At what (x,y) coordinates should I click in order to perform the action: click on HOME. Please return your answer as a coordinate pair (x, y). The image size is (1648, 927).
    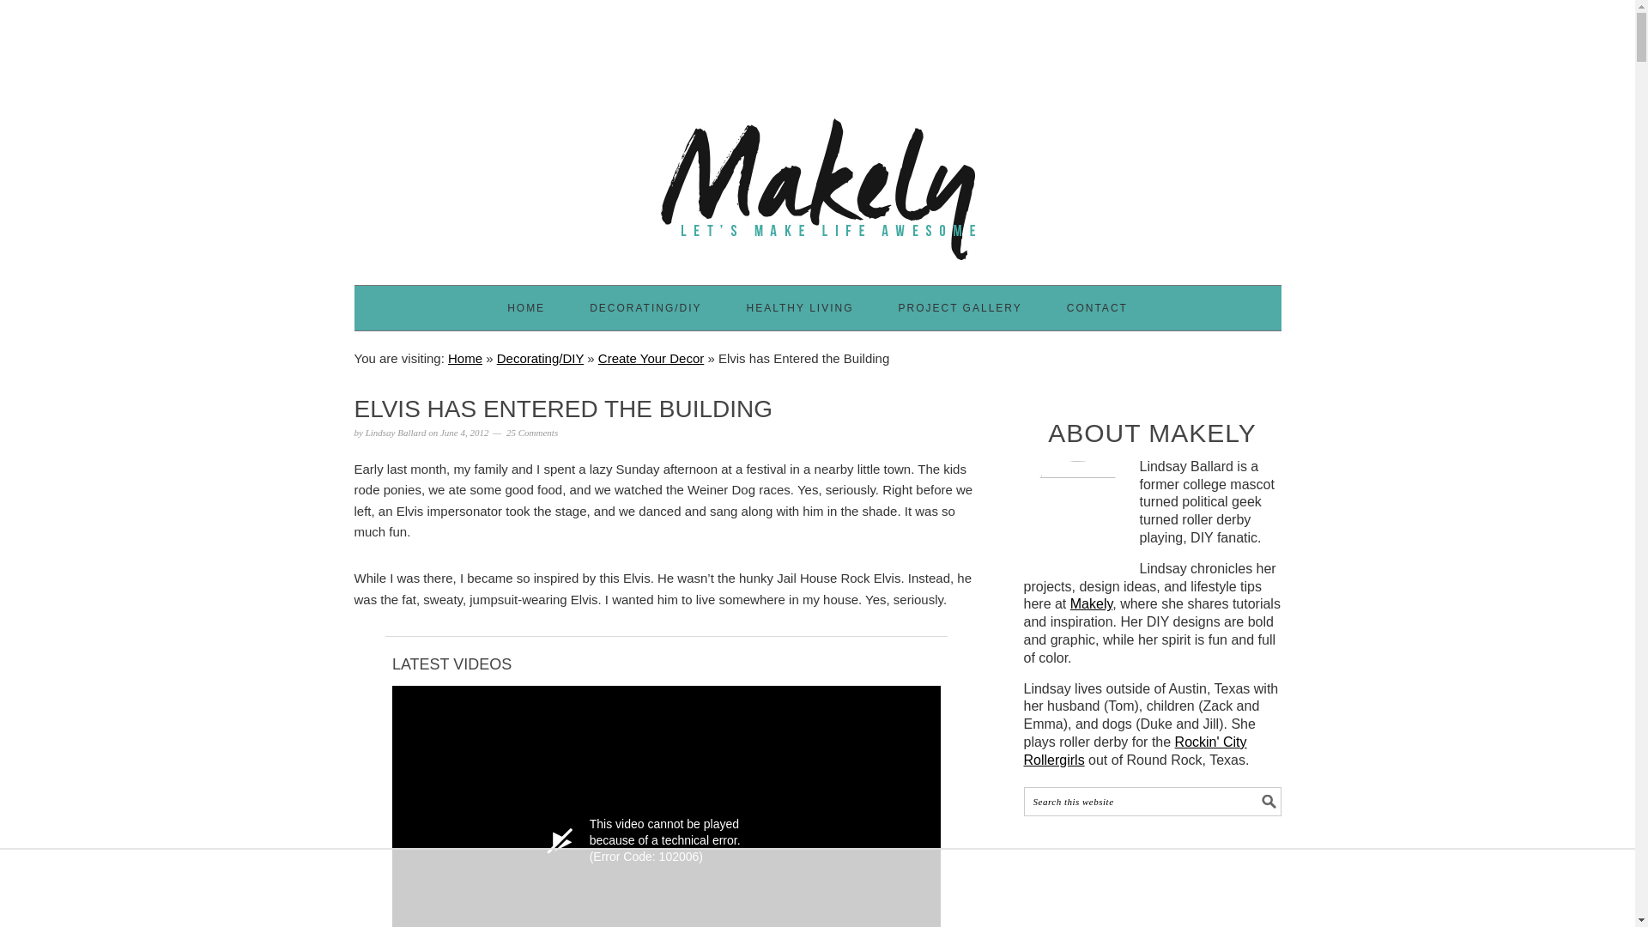
    Looking at the image, I should click on (526, 307).